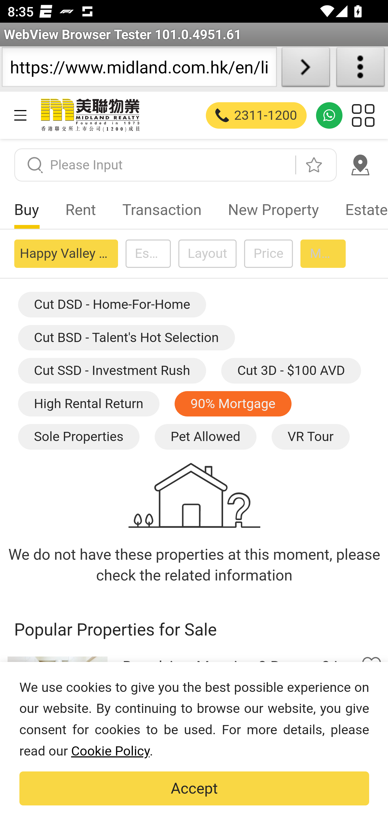 The image size is (388, 820). I want to click on More, so click(323, 253).